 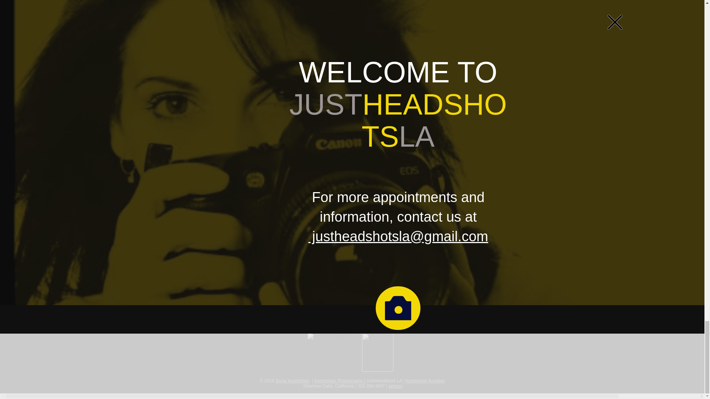 I want to click on Go Beyond Headshots, so click(x=368, y=50).